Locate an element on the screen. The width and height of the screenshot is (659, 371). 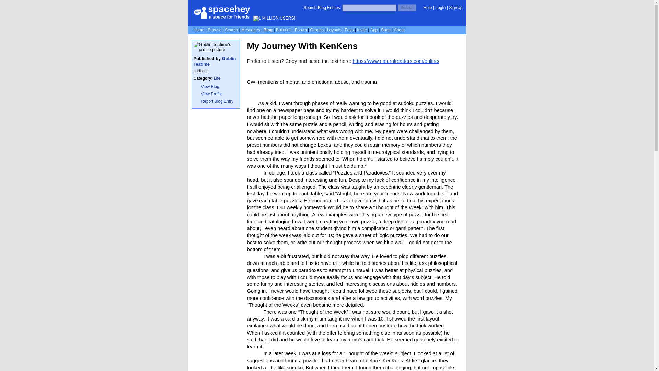
Search is located at coordinates (231, 30).